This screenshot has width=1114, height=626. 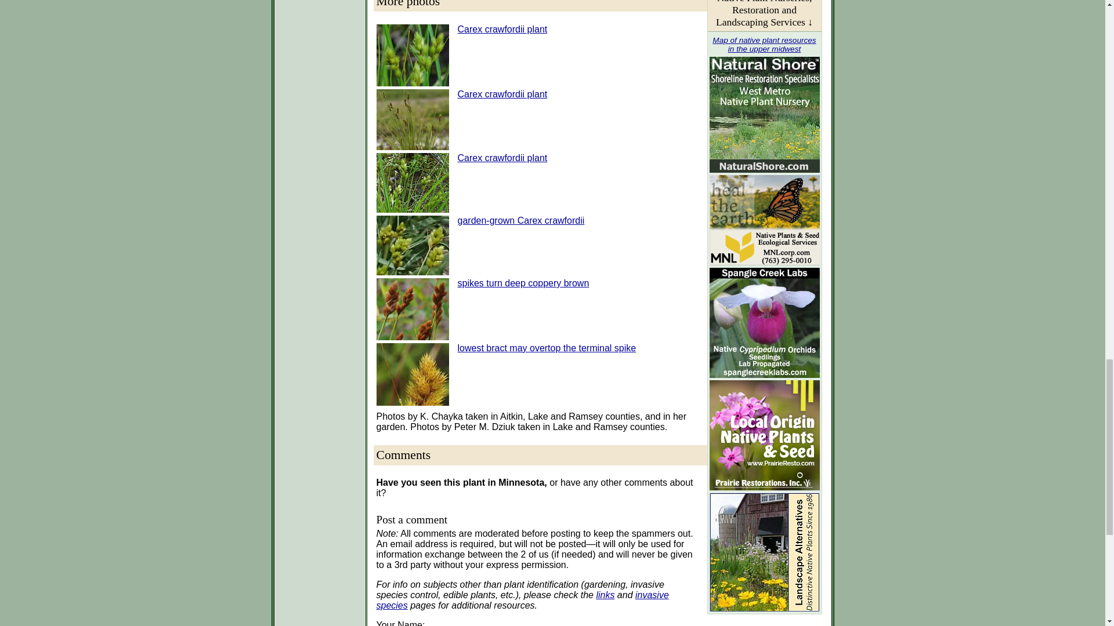 I want to click on invasive species, so click(x=522, y=600).